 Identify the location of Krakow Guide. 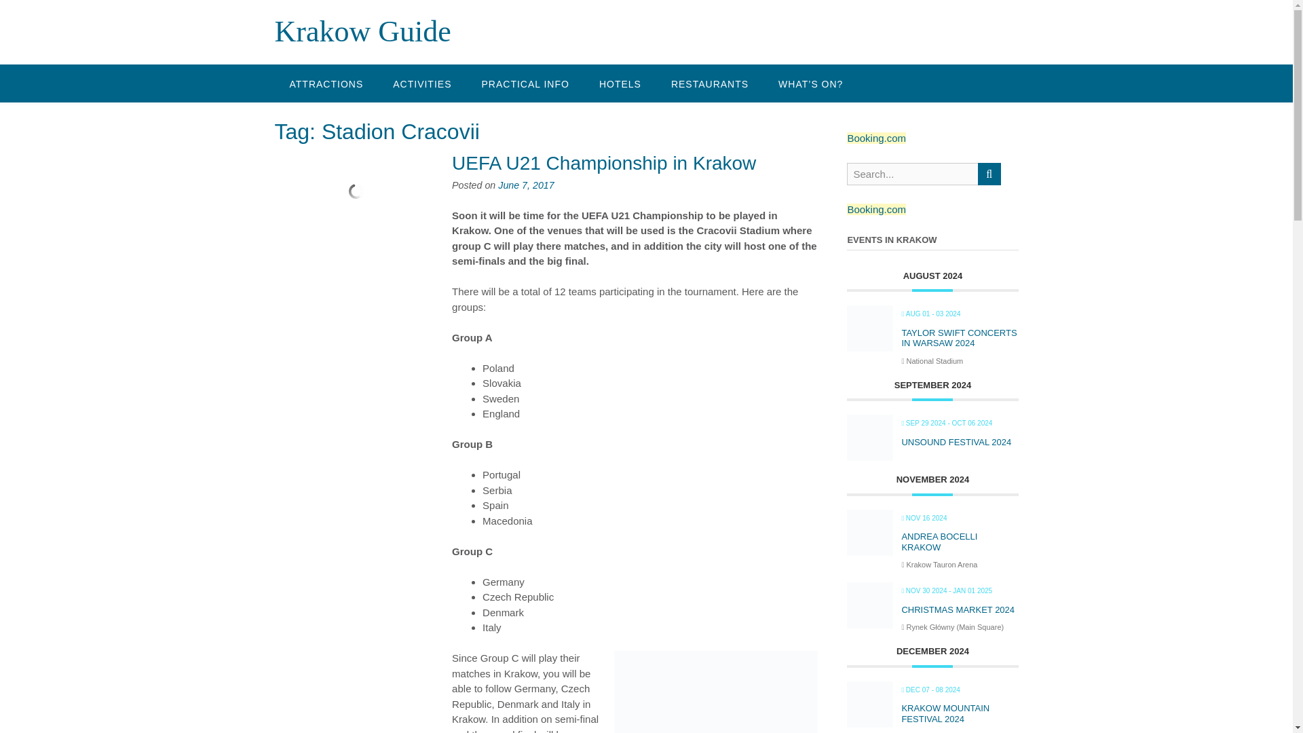
(362, 31).